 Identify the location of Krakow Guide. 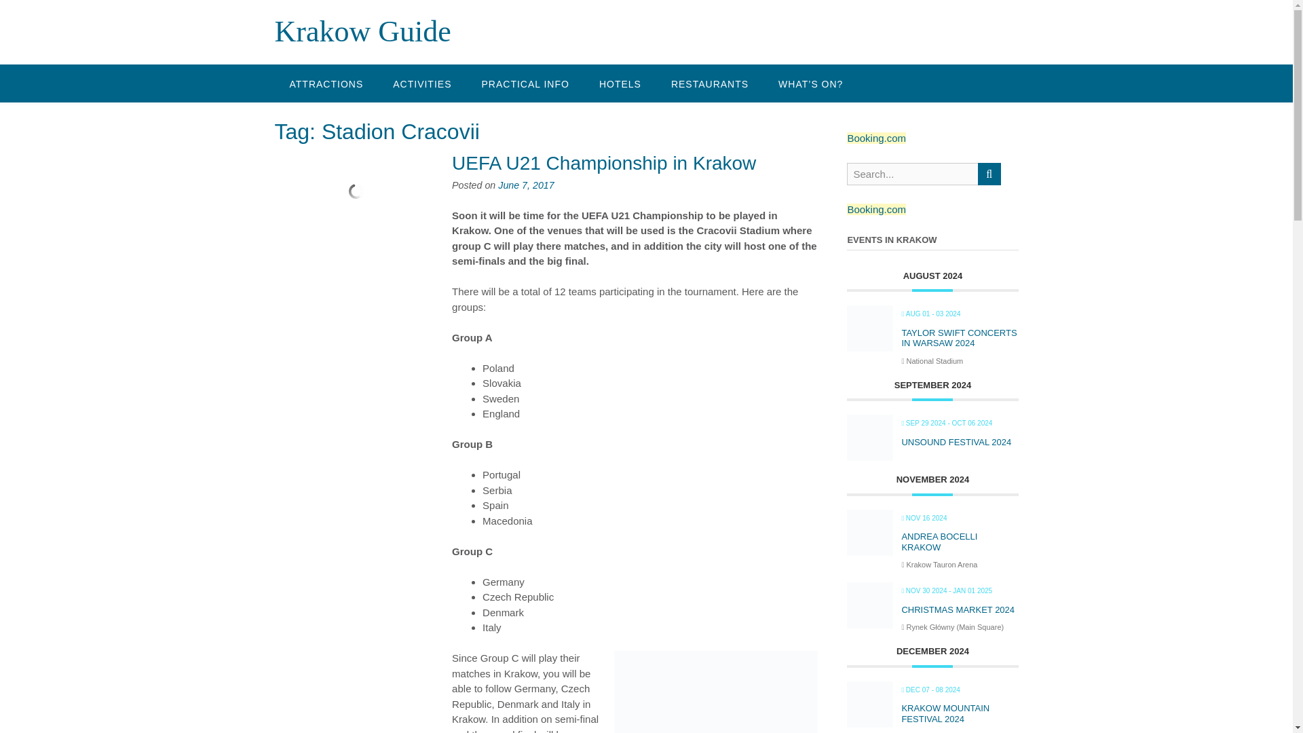
(362, 31).